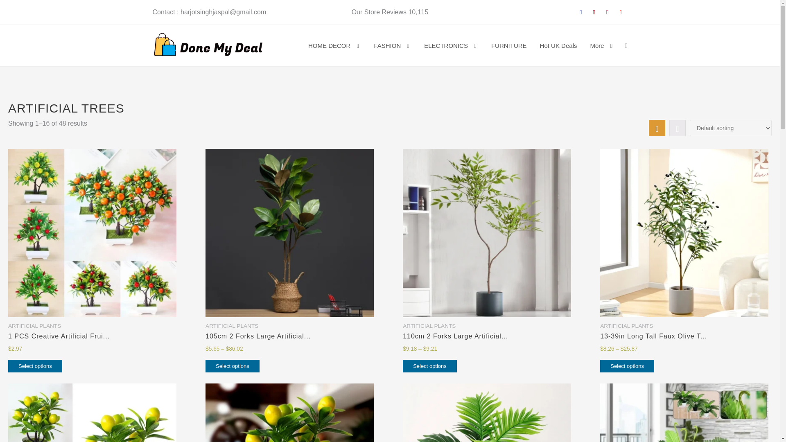 This screenshot has height=442, width=786. What do you see at coordinates (35, 366) in the screenshot?
I see `Select options` at bounding box center [35, 366].